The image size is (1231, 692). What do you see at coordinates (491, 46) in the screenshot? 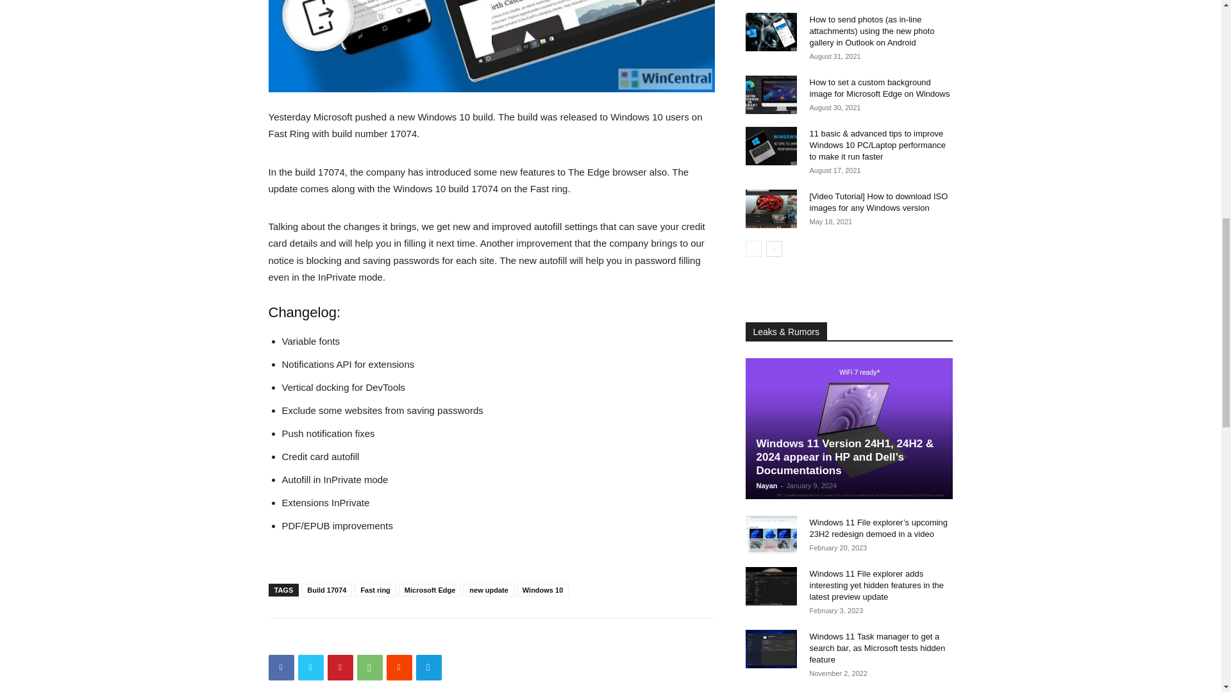
I see `Microsoft Edge for Android` at bounding box center [491, 46].